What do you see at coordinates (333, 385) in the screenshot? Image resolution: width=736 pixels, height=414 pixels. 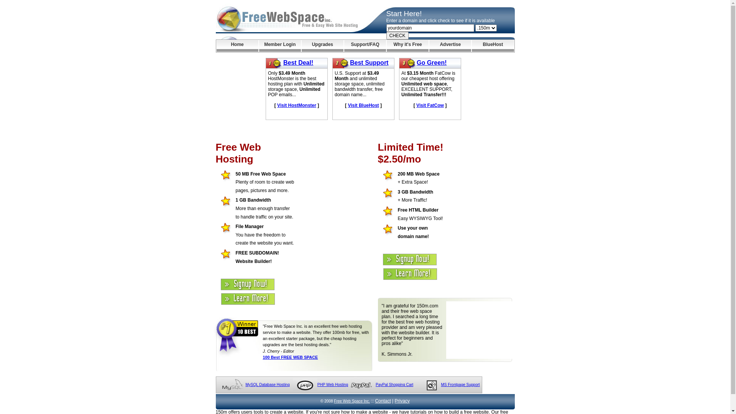 I see `PHP Web Hosting` at bounding box center [333, 385].